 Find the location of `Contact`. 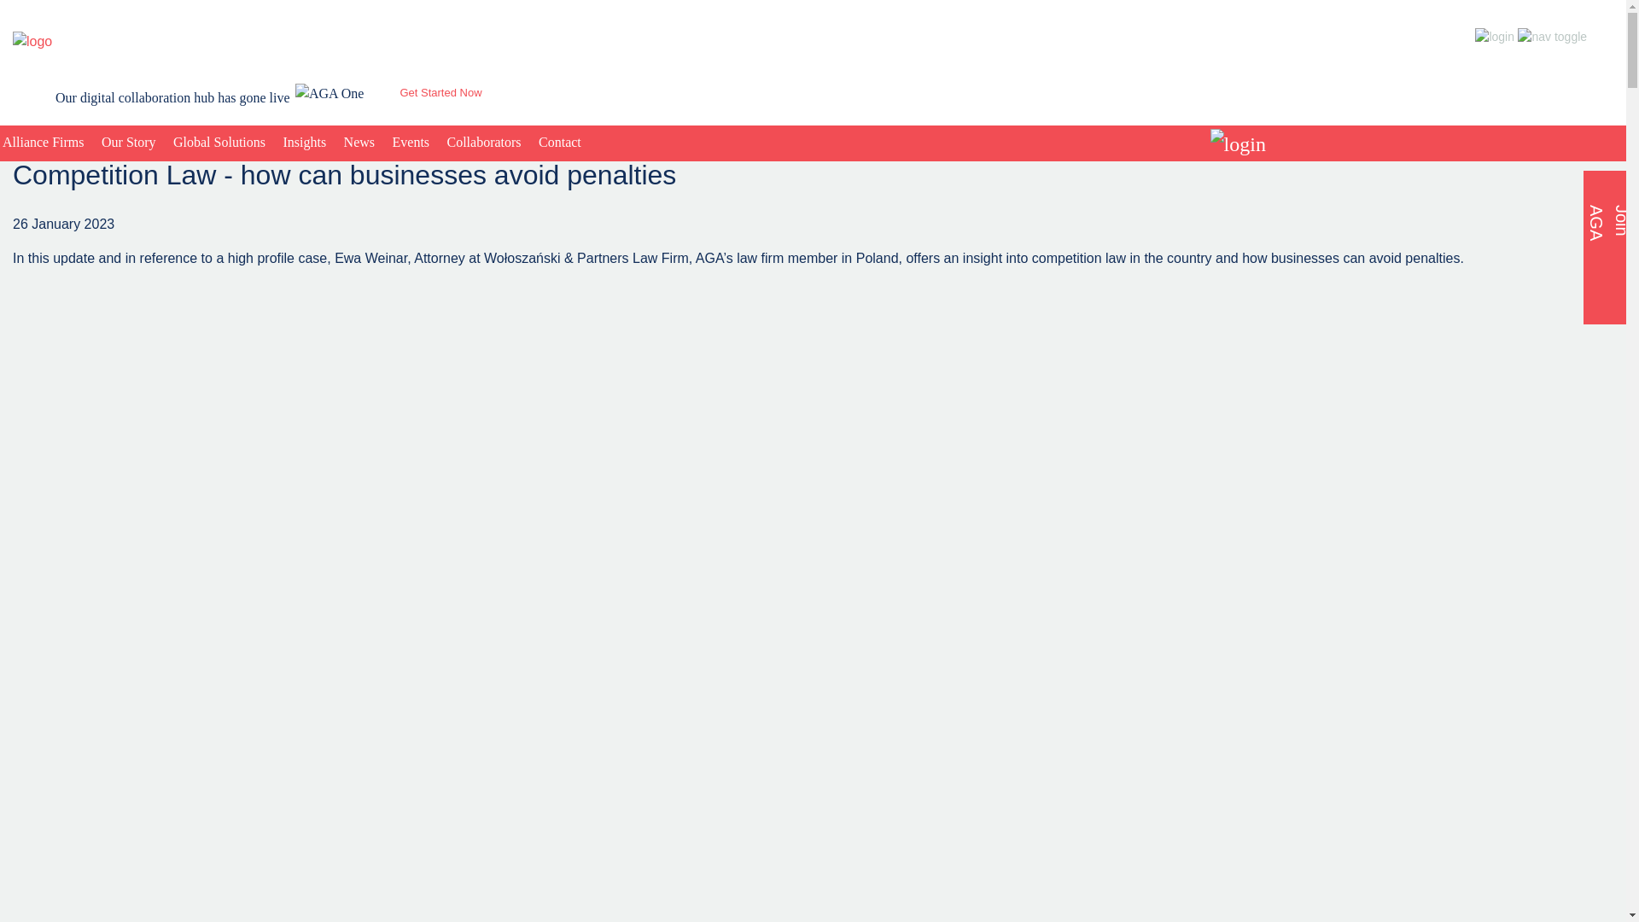

Contact is located at coordinates (560, 142).